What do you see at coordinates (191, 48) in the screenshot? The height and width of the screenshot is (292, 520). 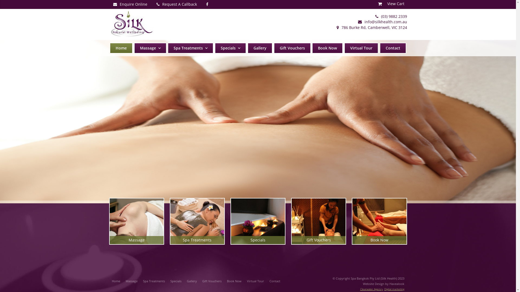 I see `Spa Treatments` at bounding box center [191, 48].